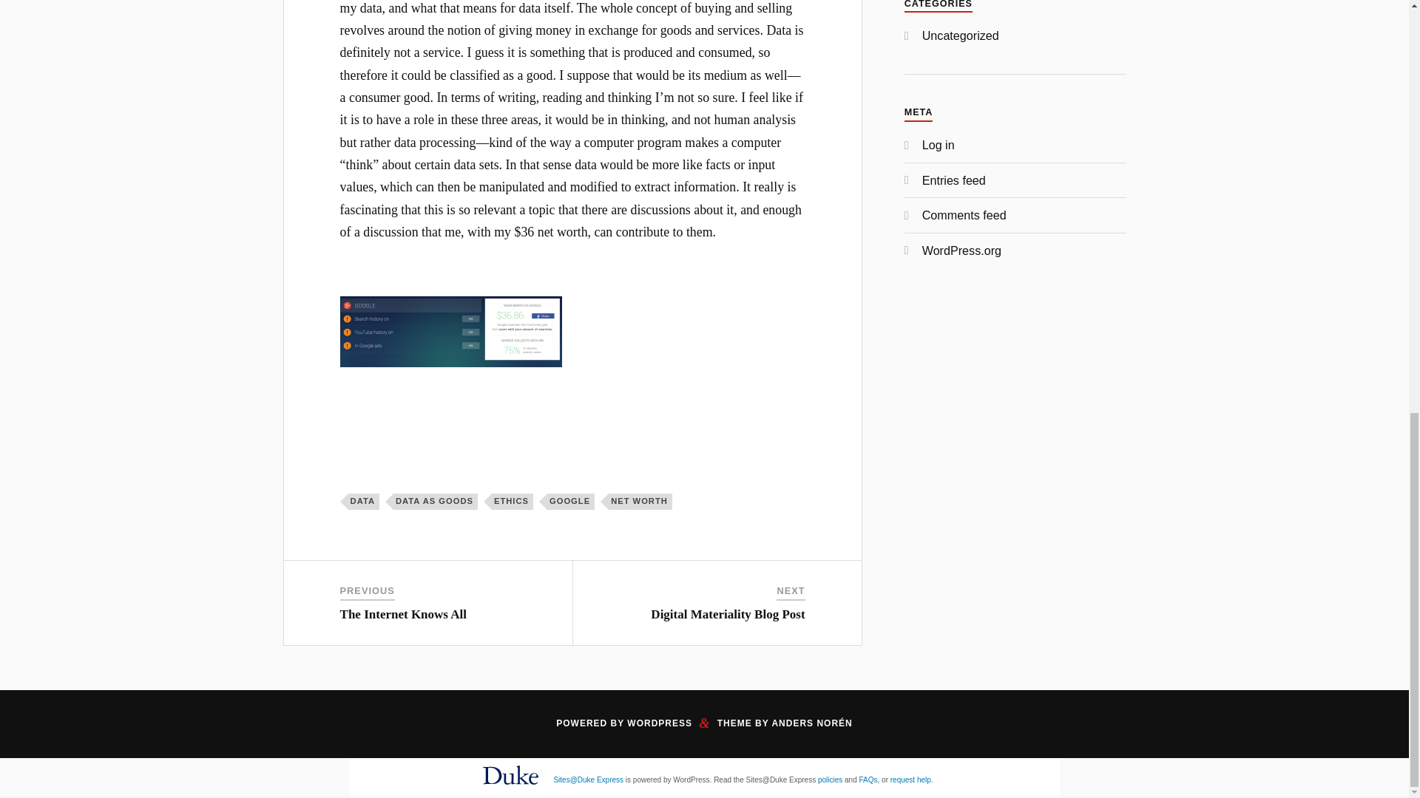 The image size is (1420, 798). Describe the element at coordinates (404, 614) in the screenshot. I see `The Internet Knows All` at that location.